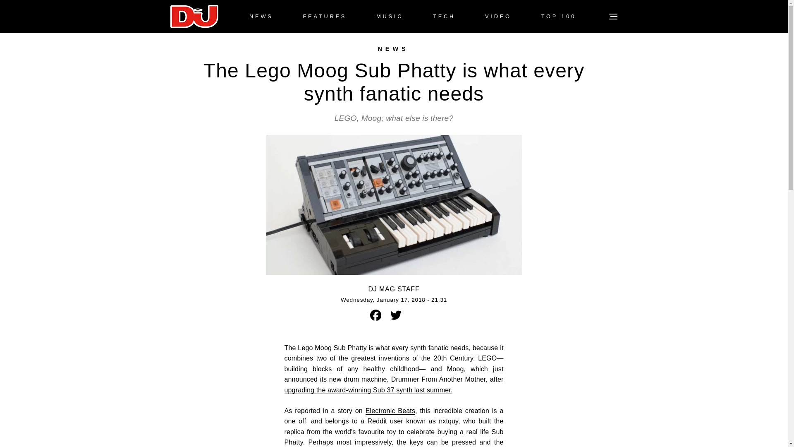  What do you see at coordinates (324, 17) in the screenshot?
I see `FEATURES` at bounding box center [324, 17].